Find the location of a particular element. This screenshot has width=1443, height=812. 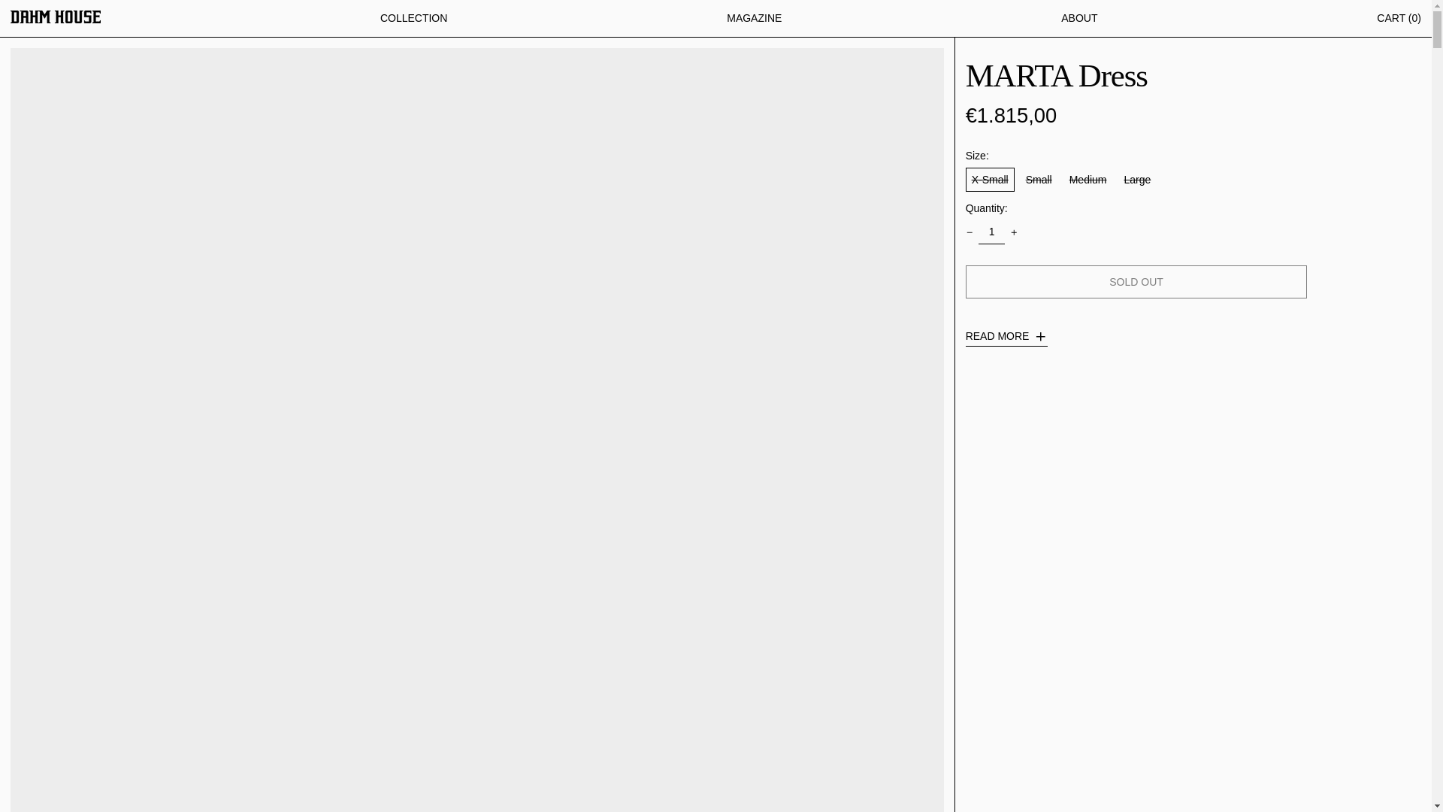

SOLD OUT is located at coordinates (1136, 282).